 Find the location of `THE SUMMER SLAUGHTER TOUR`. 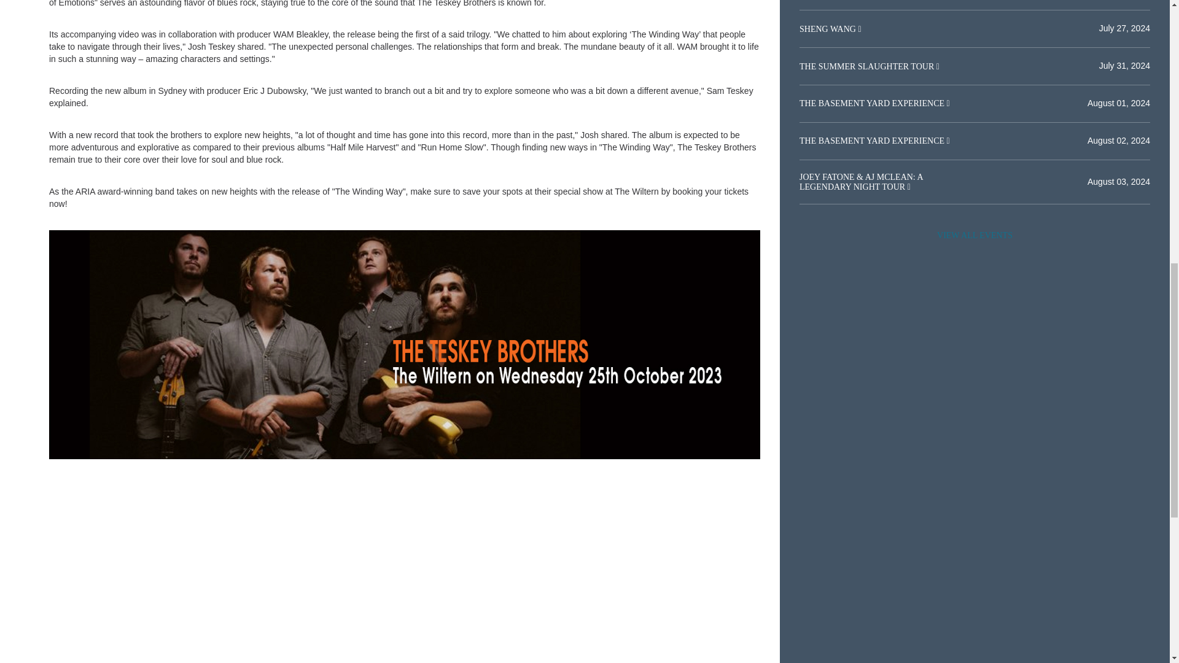

THE SUMMER SLAUGHTER TOUR is located at coordinates (867, 66).